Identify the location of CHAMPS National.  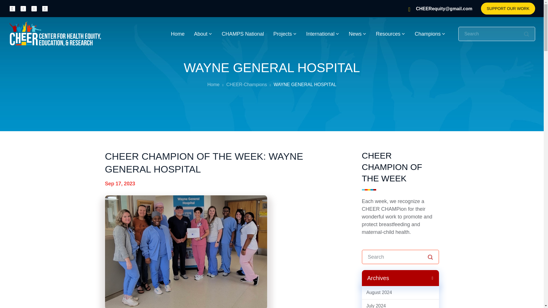
(243, 34).